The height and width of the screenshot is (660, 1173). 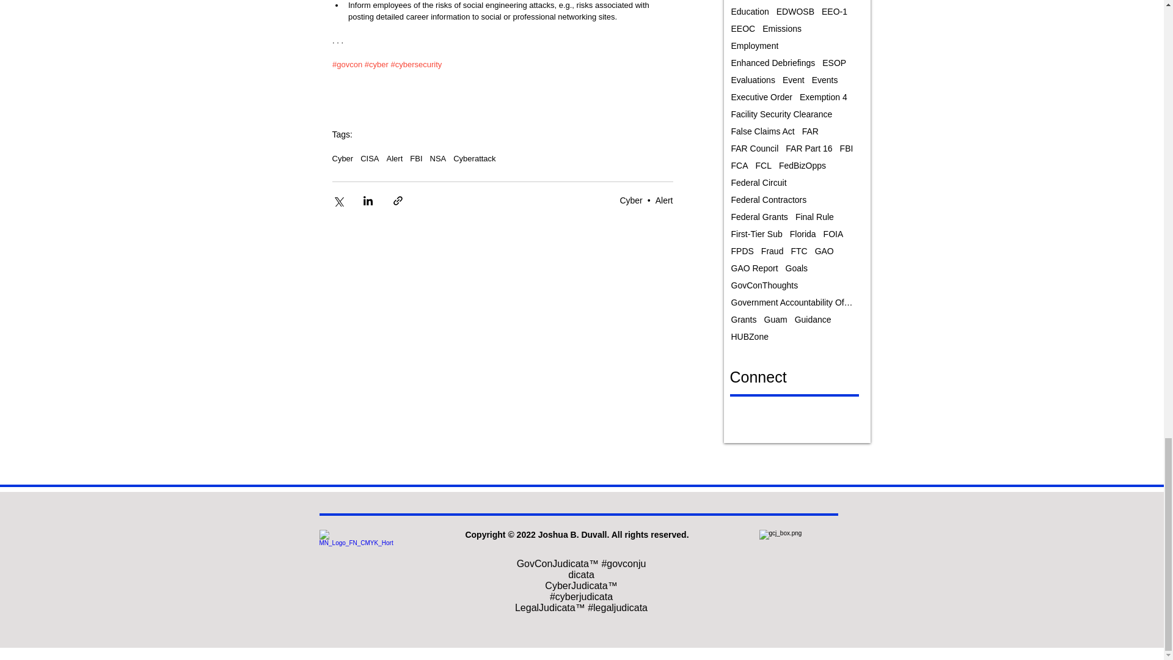 What do you see at coordinates (356, 567) in the screenshot?
I see `Matross Edwards.jpg` at bounding box center [356, 567].